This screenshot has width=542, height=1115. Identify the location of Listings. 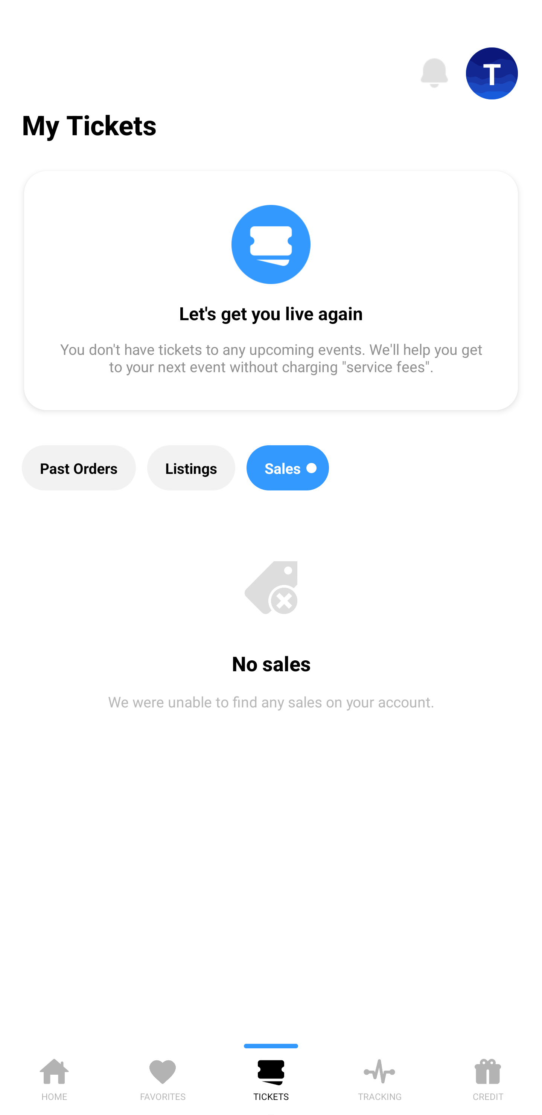
(191, 468).